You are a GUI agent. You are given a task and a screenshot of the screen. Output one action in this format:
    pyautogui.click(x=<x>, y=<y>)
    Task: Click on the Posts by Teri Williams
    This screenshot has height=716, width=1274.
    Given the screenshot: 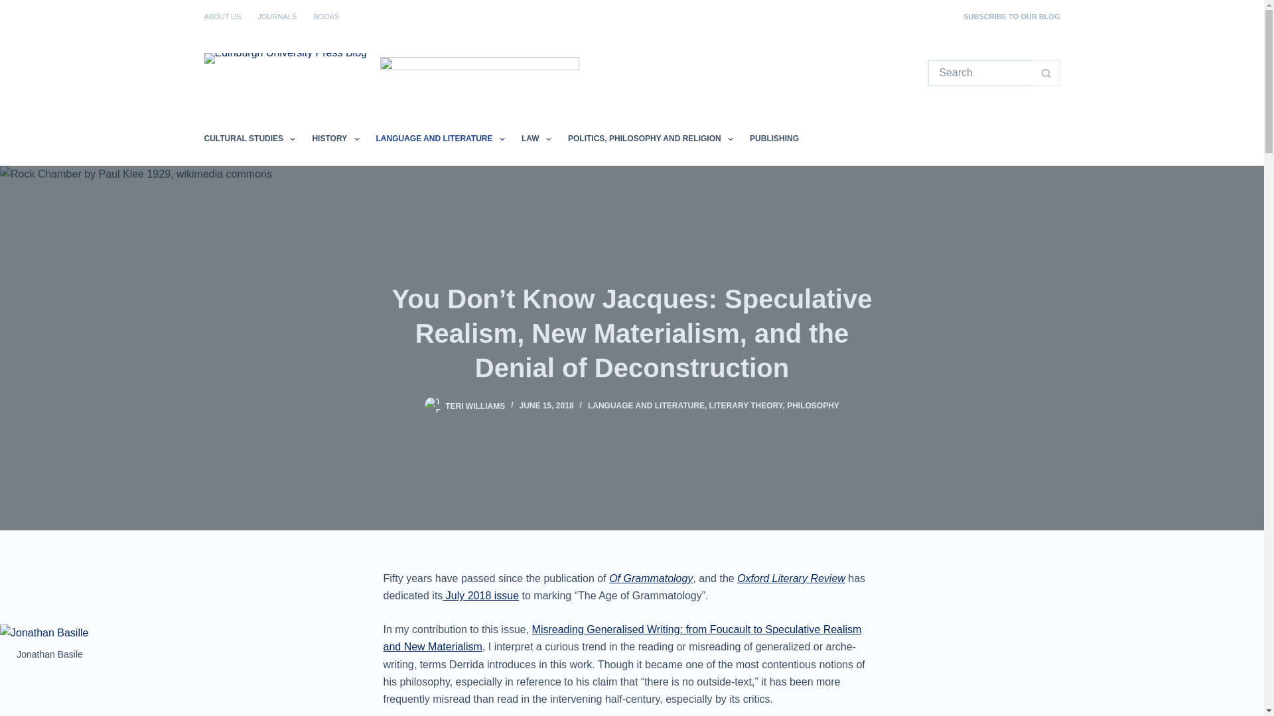 What is the action you would take?
    pyautogui.click(x=474, y=405)
    